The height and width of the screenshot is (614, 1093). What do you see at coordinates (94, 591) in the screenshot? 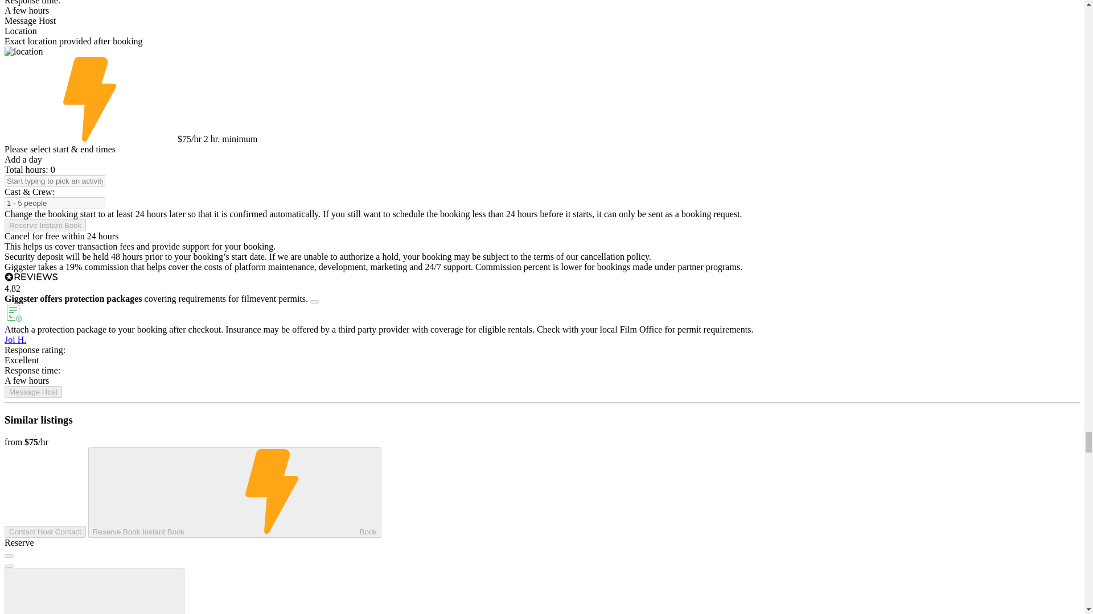
I see `Back` at bounding box center [94, 591].